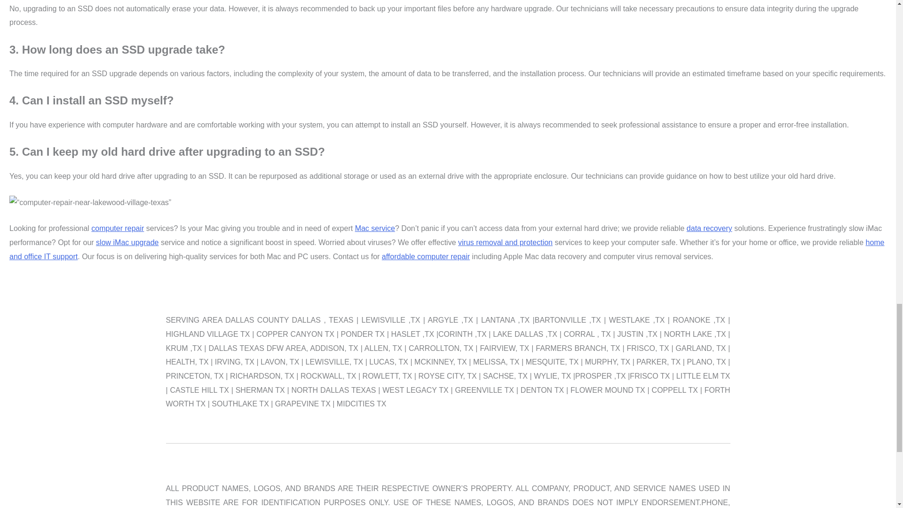 This screenshot has width=903, height=508. Describe the element at coordinates (117, 228) in the screenshot. I see `computer repair` at that location.